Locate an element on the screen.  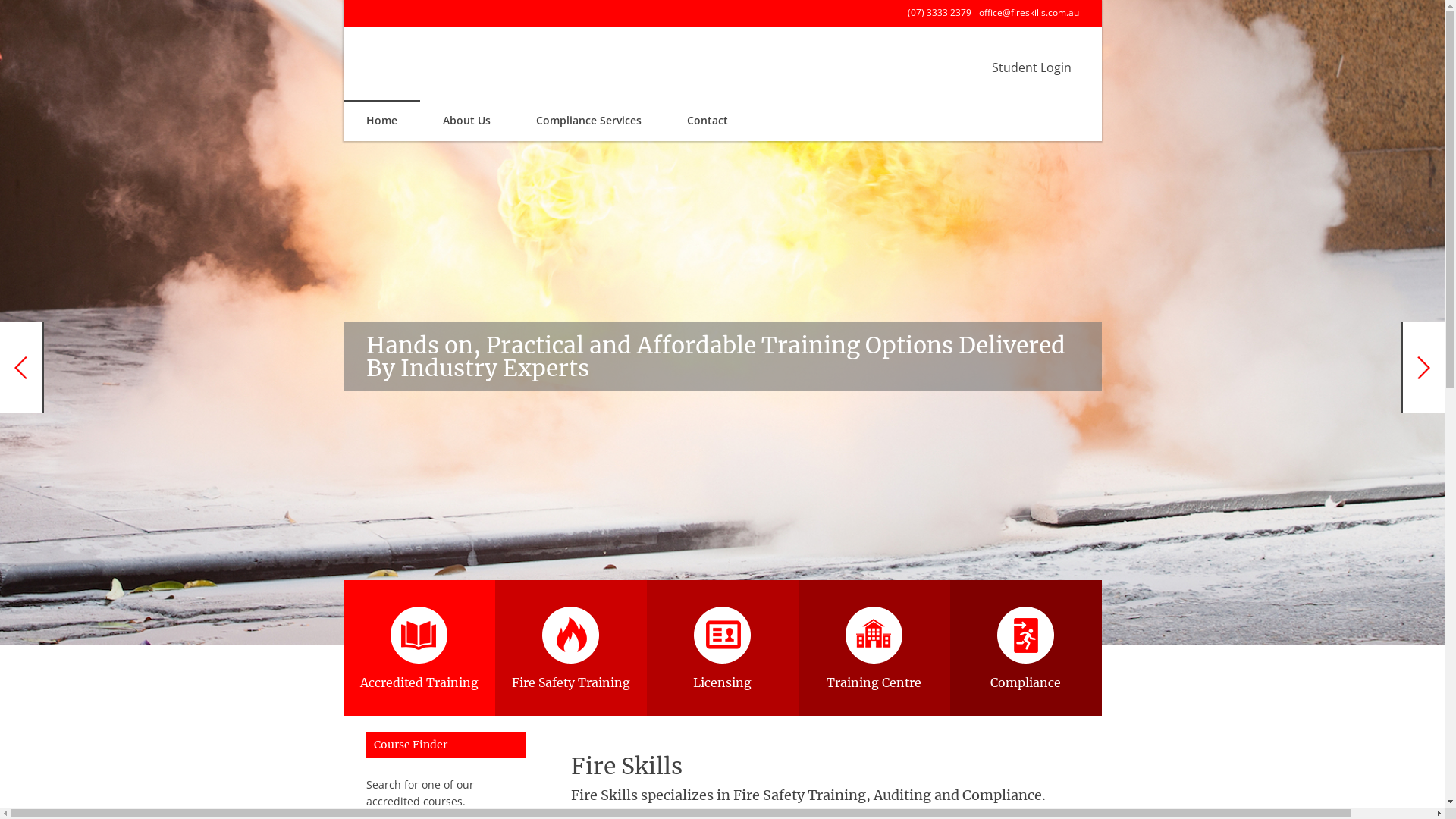
Fire Safety Training is located at coordinates (570, 648).